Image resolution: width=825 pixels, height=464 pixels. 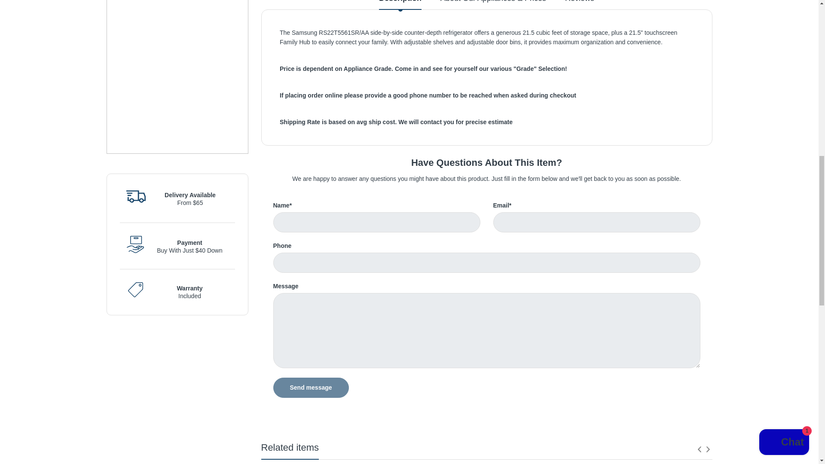 What do you see at coordinates (135, 290) in the screenshot?
I see `electro-brands-icon` at bounding box center [135, 290].